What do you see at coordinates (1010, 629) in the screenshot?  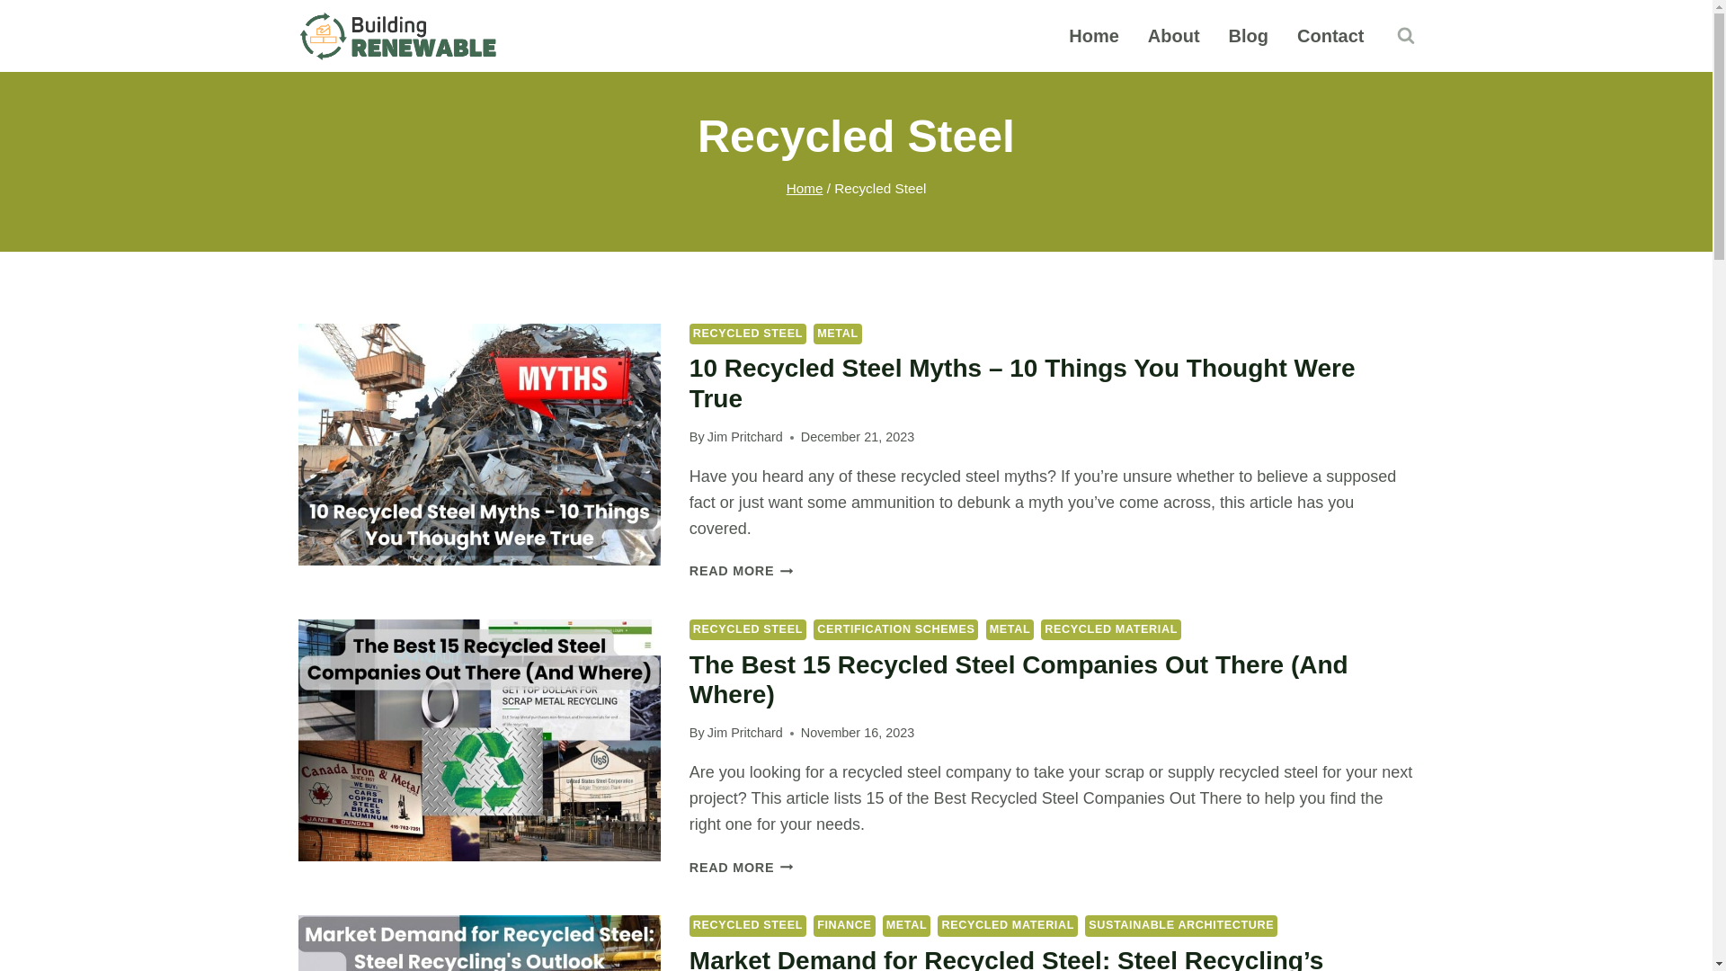 I see `METAL` at bounding box center [1010, 629].